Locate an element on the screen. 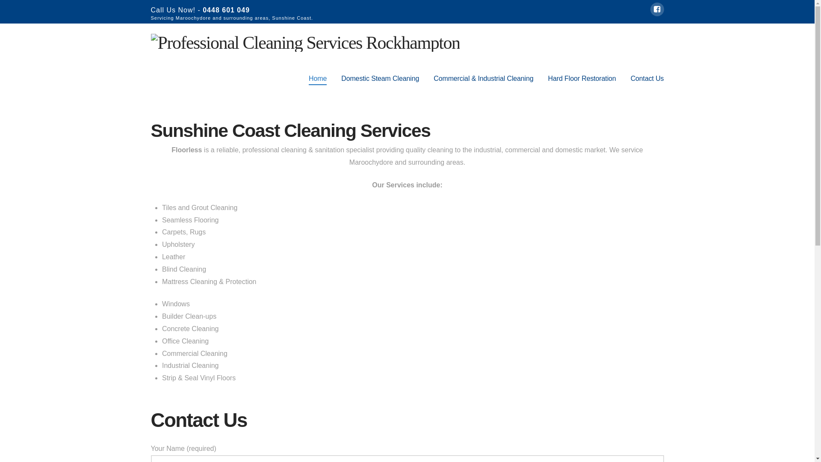  Commercial & Industrial Cleaning is located at coordinates (483, 79).